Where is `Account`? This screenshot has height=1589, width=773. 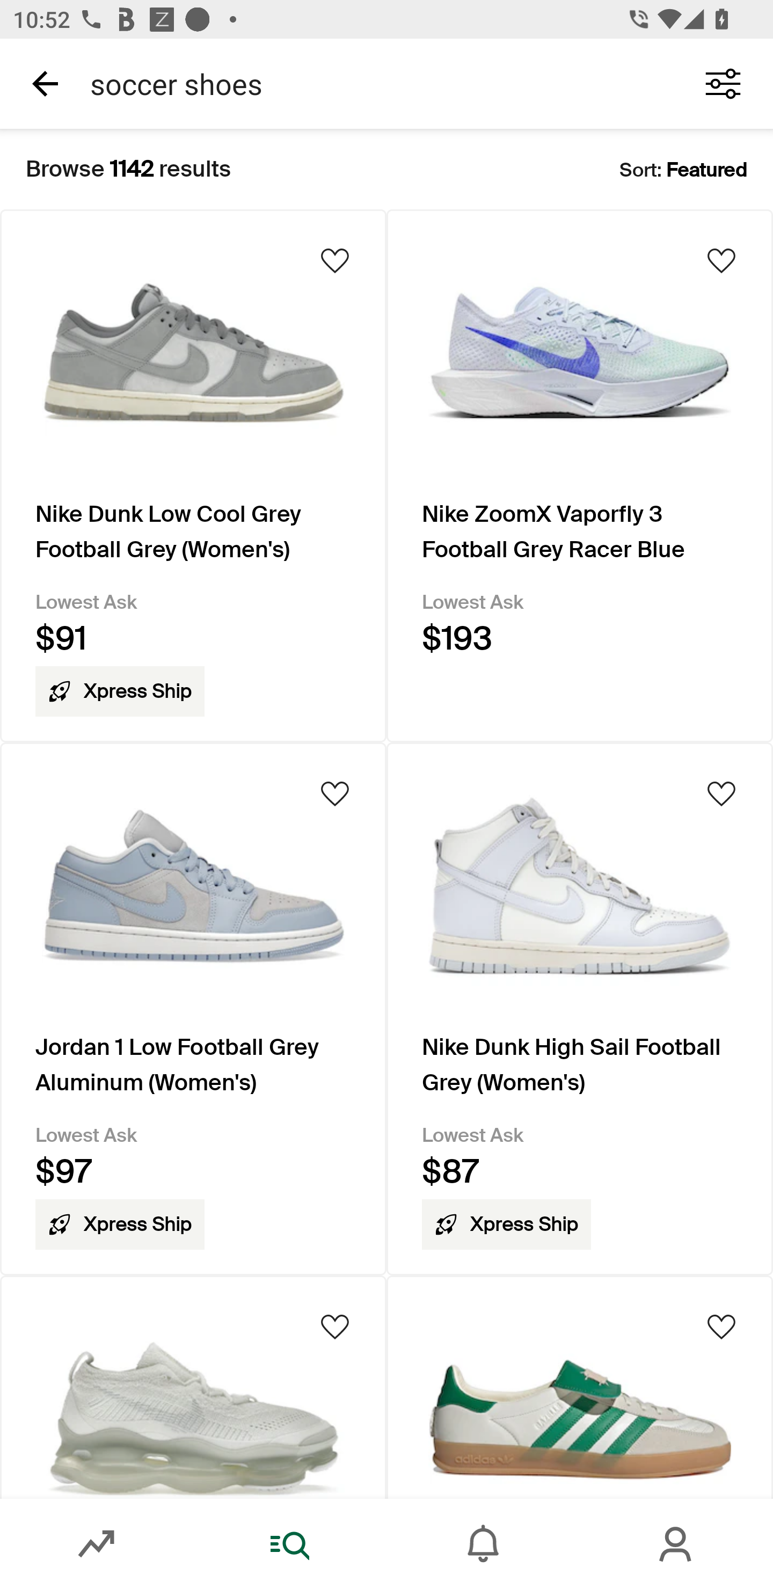
Account is located at coordinates (676, 1544).